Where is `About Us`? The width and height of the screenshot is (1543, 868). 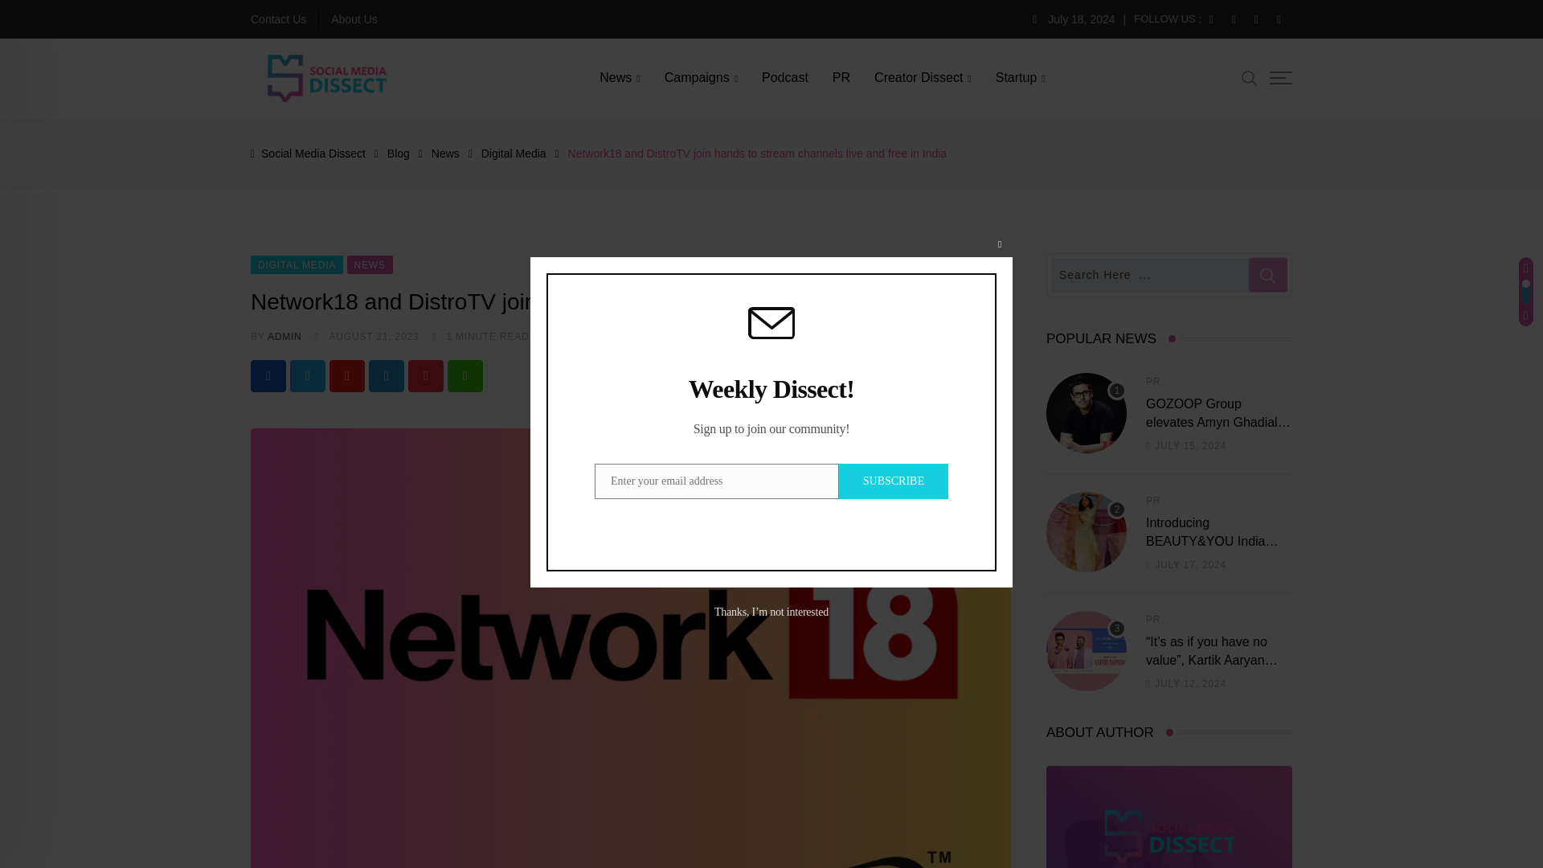
About Us is located at coordinates (354, 19).